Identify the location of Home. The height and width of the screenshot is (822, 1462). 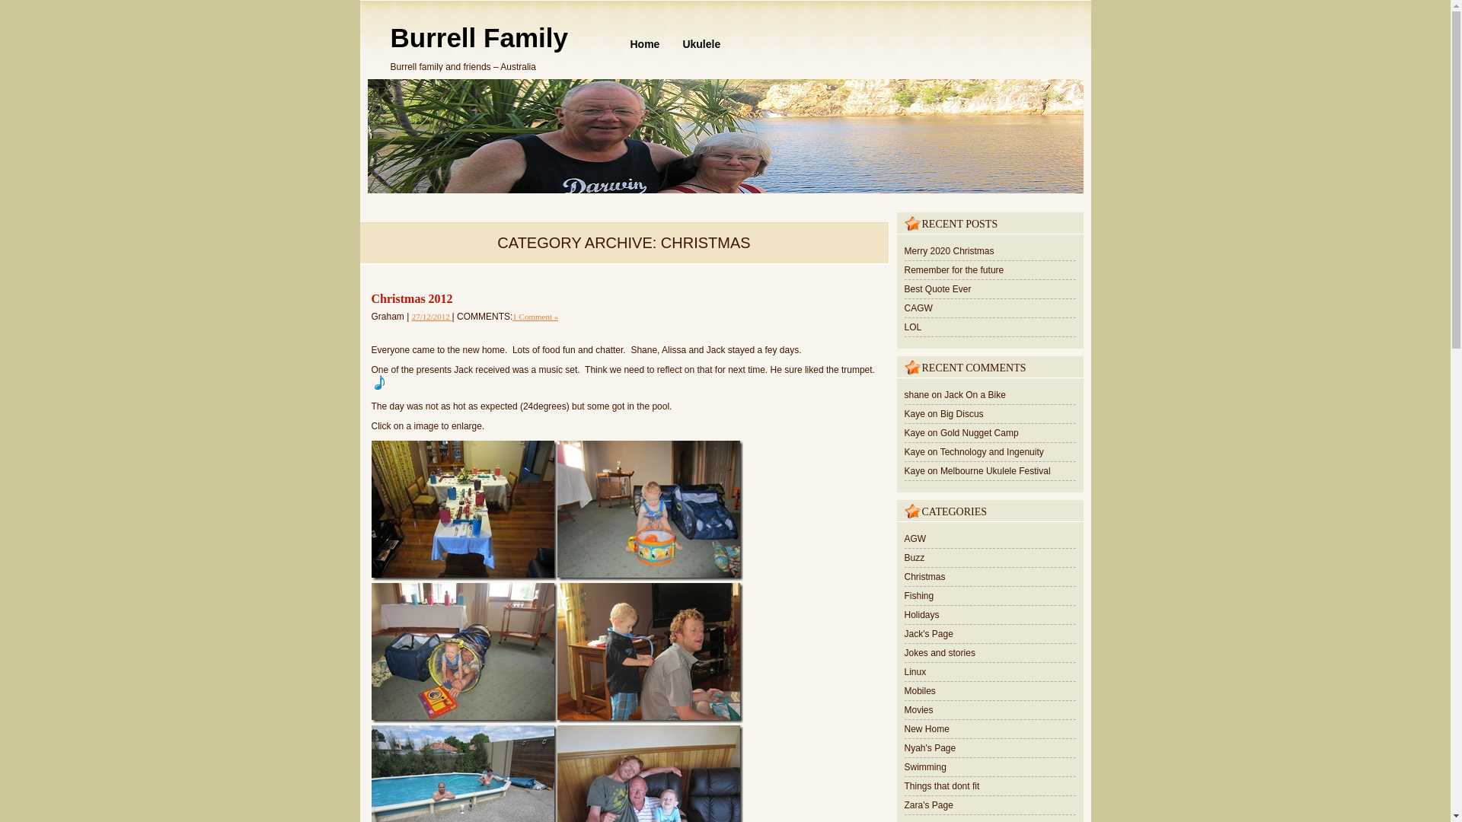
(644, 44).